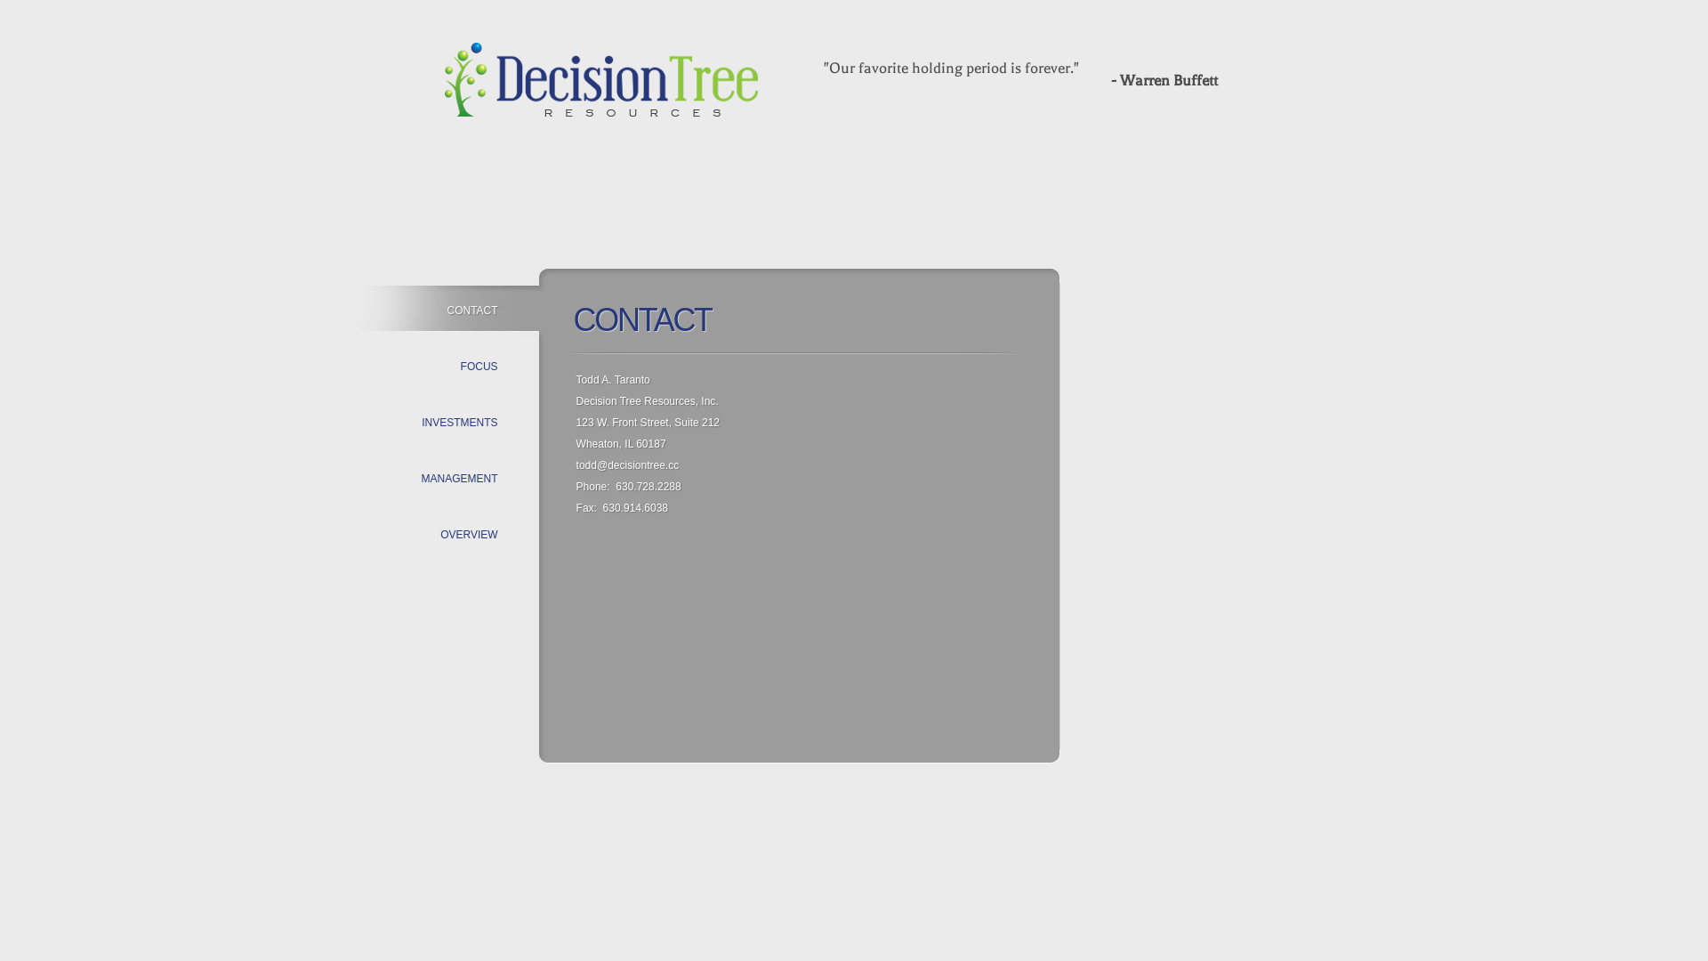 This screenshot has height=961, width=1708. What do you see at coordinates (464, 423) in the screenshot?
I see `INVESTMENTS` at bounding box center [464, 423].